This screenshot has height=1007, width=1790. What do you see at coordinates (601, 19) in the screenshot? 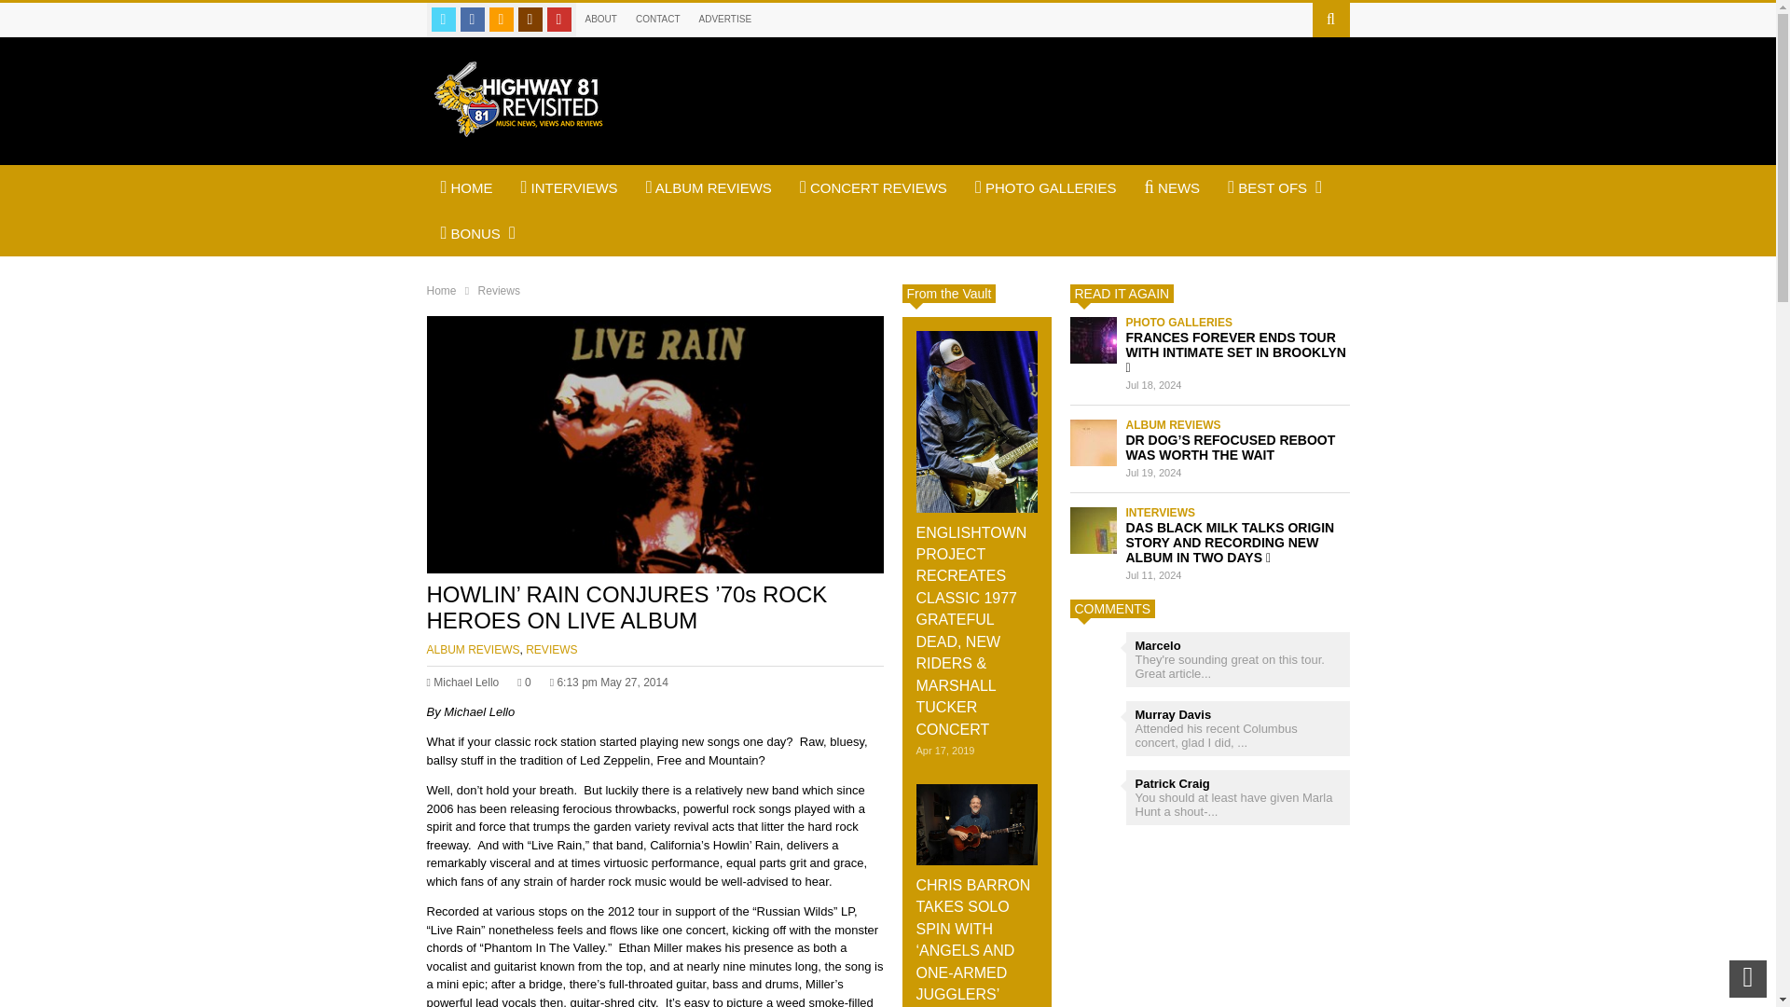
I see `ABOUT` at bounding box center [601, 19].